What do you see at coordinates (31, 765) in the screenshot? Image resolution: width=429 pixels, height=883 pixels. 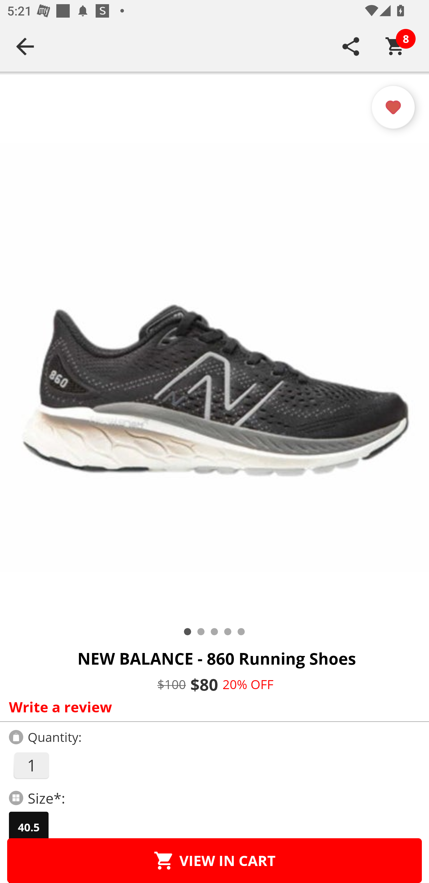 I see `1` at bounding box center [31, 765].